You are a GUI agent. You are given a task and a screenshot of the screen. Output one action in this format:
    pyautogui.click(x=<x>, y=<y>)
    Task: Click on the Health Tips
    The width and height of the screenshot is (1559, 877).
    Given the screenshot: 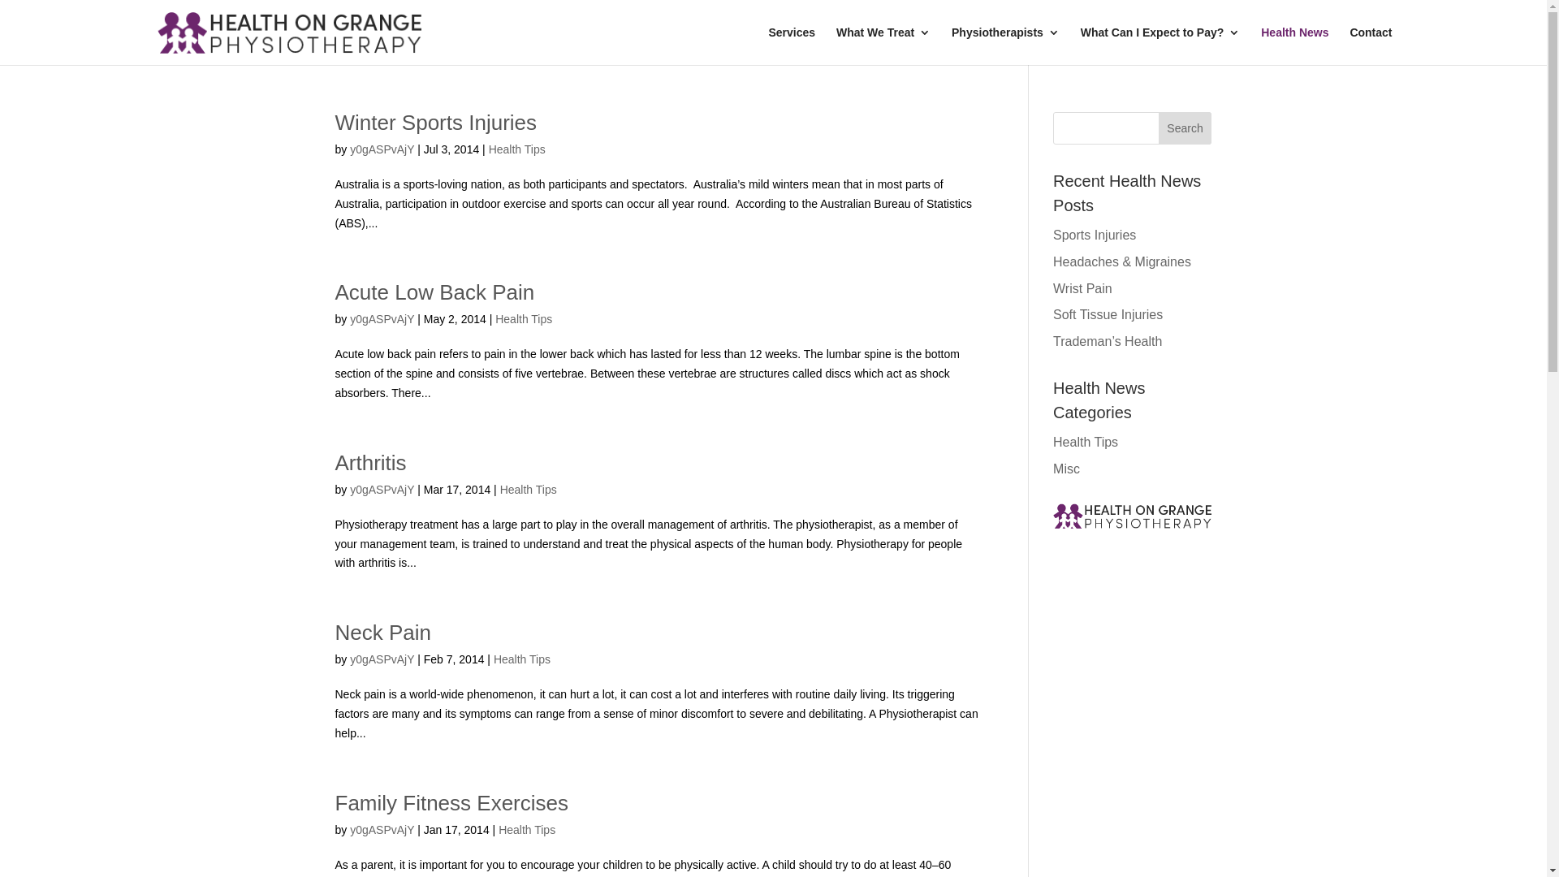 What is the action you would take?
    pyautogui.click(x=522, y=659)
    